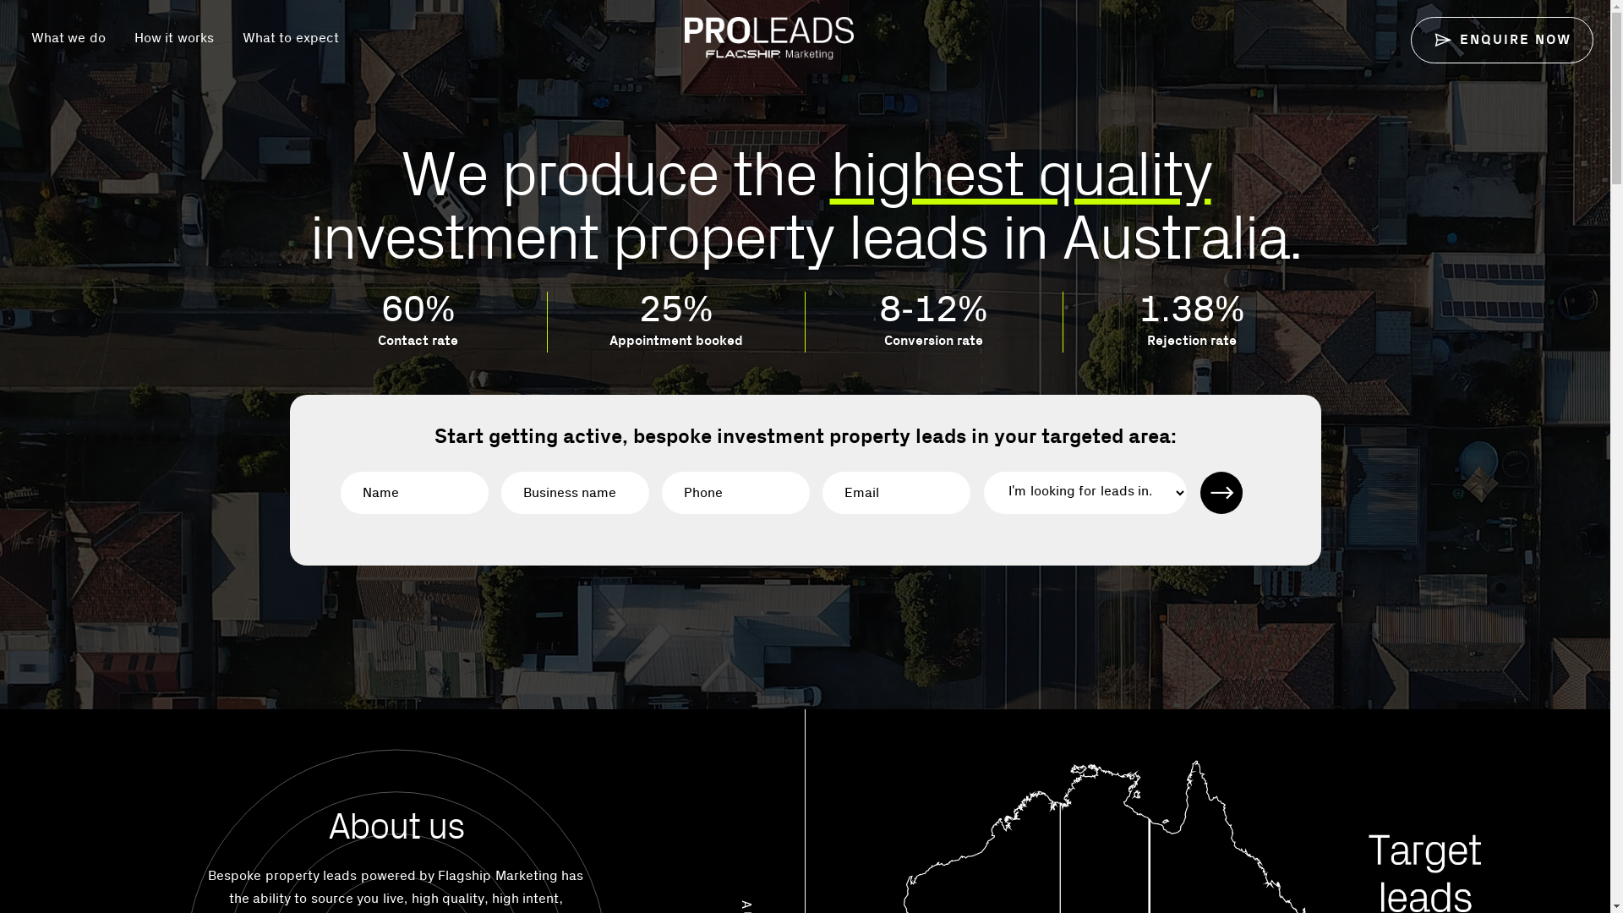 This screenshot has width=1623, height=913. What do you see at coordinates (291, 38) in the screenshot?
I see `What to expect` at bounding box center [291, 38].